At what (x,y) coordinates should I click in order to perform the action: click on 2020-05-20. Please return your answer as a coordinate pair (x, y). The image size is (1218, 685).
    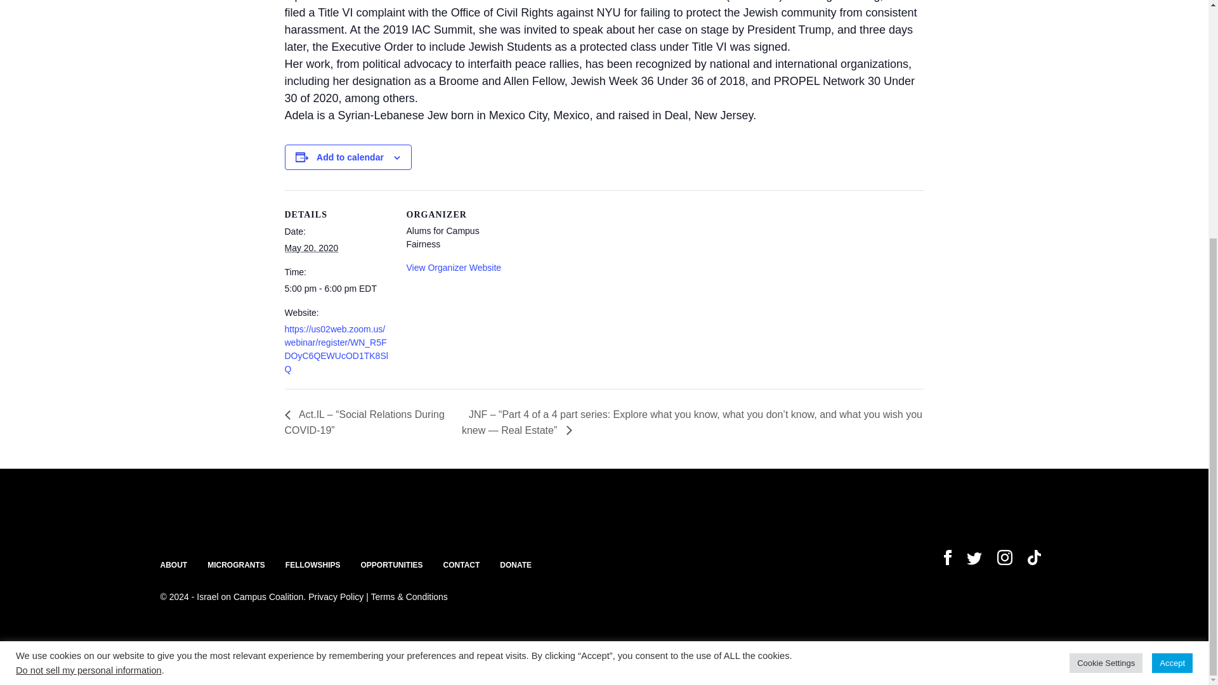
    Looking at the image, I should click on (311, 247).